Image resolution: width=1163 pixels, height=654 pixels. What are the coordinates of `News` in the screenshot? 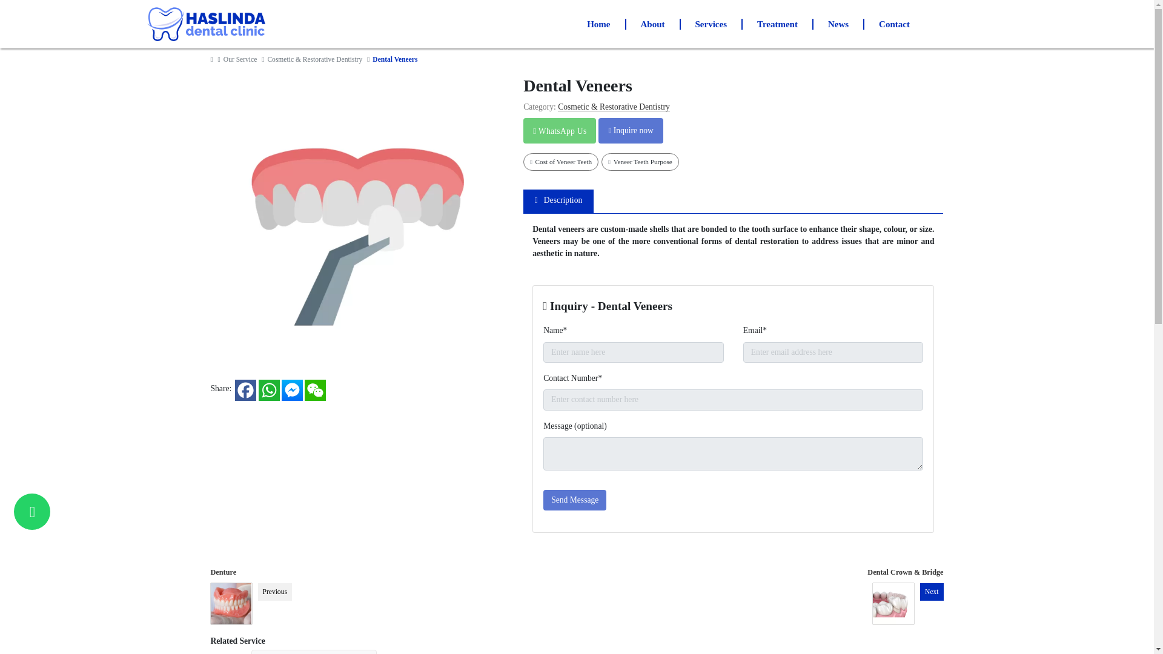 It's located at (838, 24).